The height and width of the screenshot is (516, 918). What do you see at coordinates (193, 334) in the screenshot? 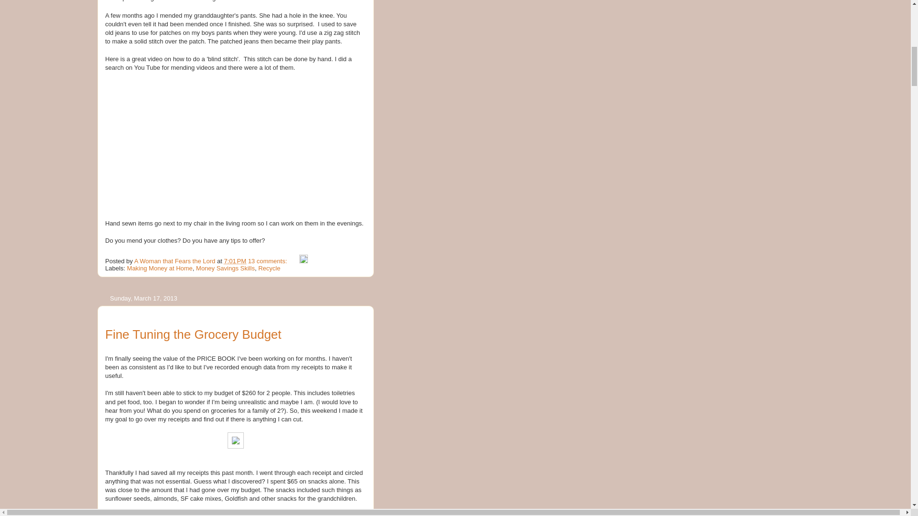
I see `Fine Tuning the Grocery Budget` at bounding box center [193, 334].